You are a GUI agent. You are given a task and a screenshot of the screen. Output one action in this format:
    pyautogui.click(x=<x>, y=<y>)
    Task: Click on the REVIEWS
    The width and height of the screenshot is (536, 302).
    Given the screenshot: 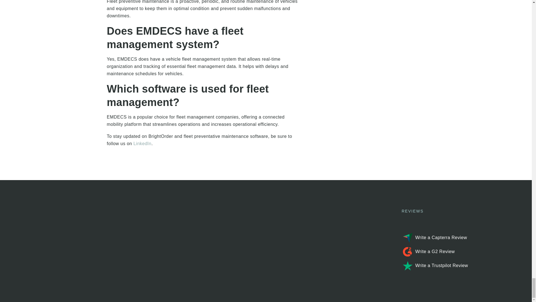 What is the action you would take?
    pyautogui.click(x=456, y=211)
    